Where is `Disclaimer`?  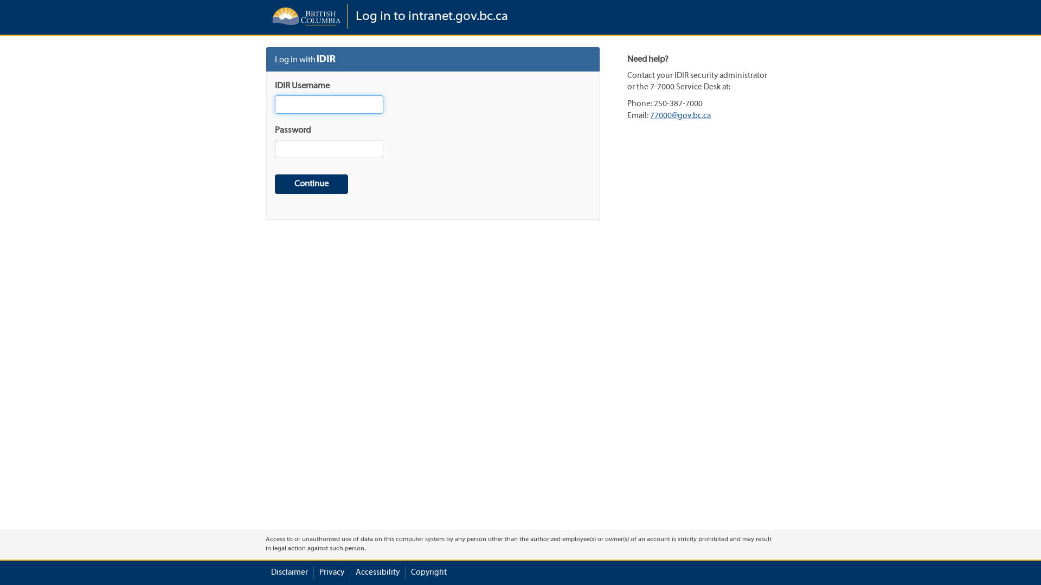 Disclaimer is located at coordinates (290, 573).